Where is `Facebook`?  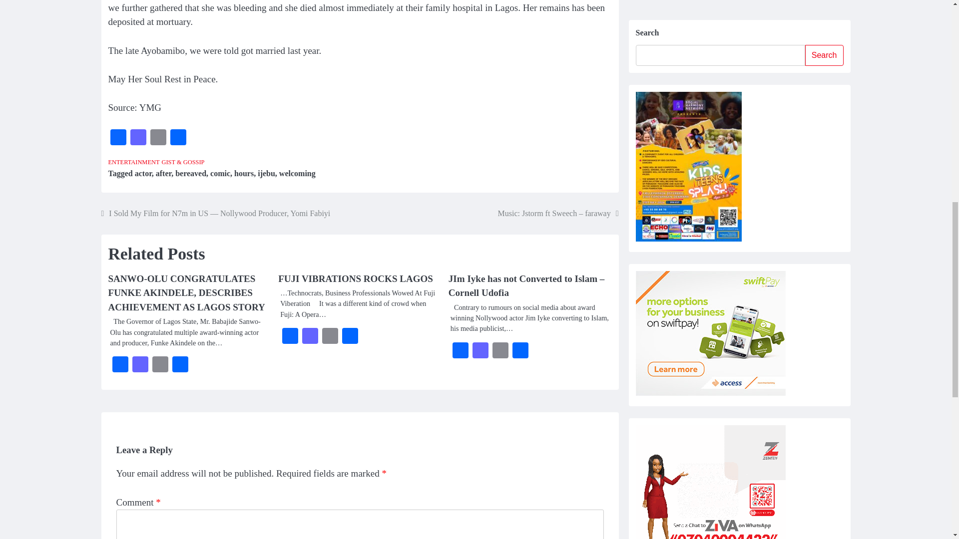
Facebook is located at coordinates (120, 365).